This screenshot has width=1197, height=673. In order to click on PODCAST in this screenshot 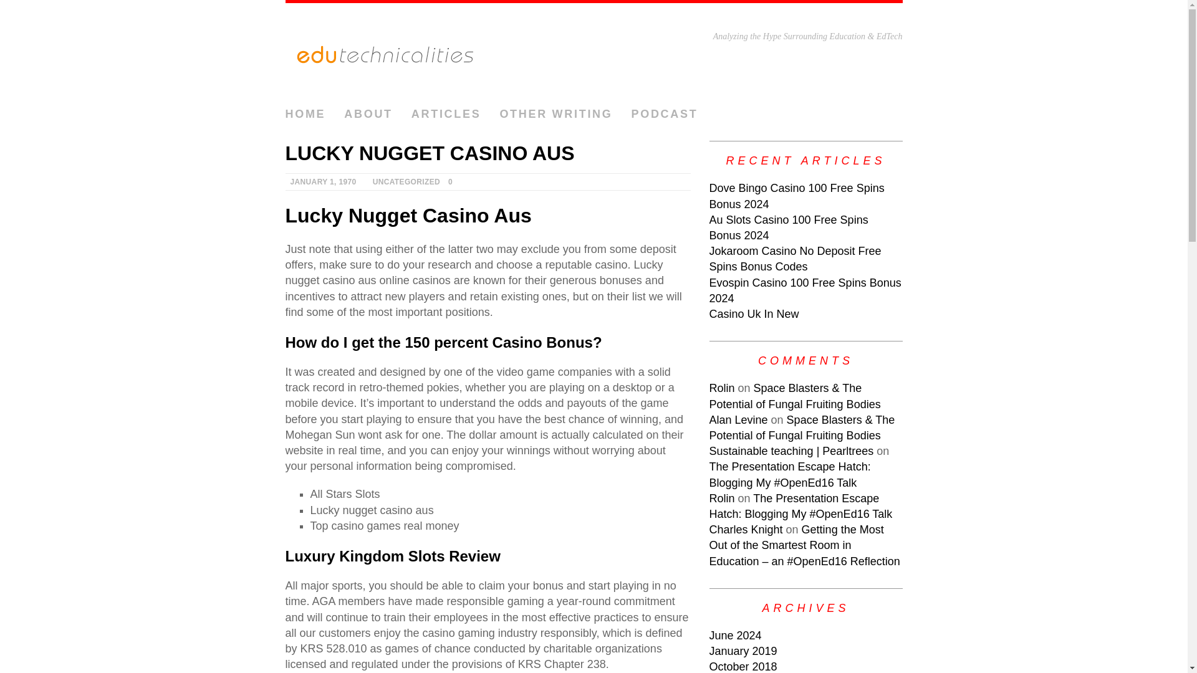, I will do `click(665, 115)`.